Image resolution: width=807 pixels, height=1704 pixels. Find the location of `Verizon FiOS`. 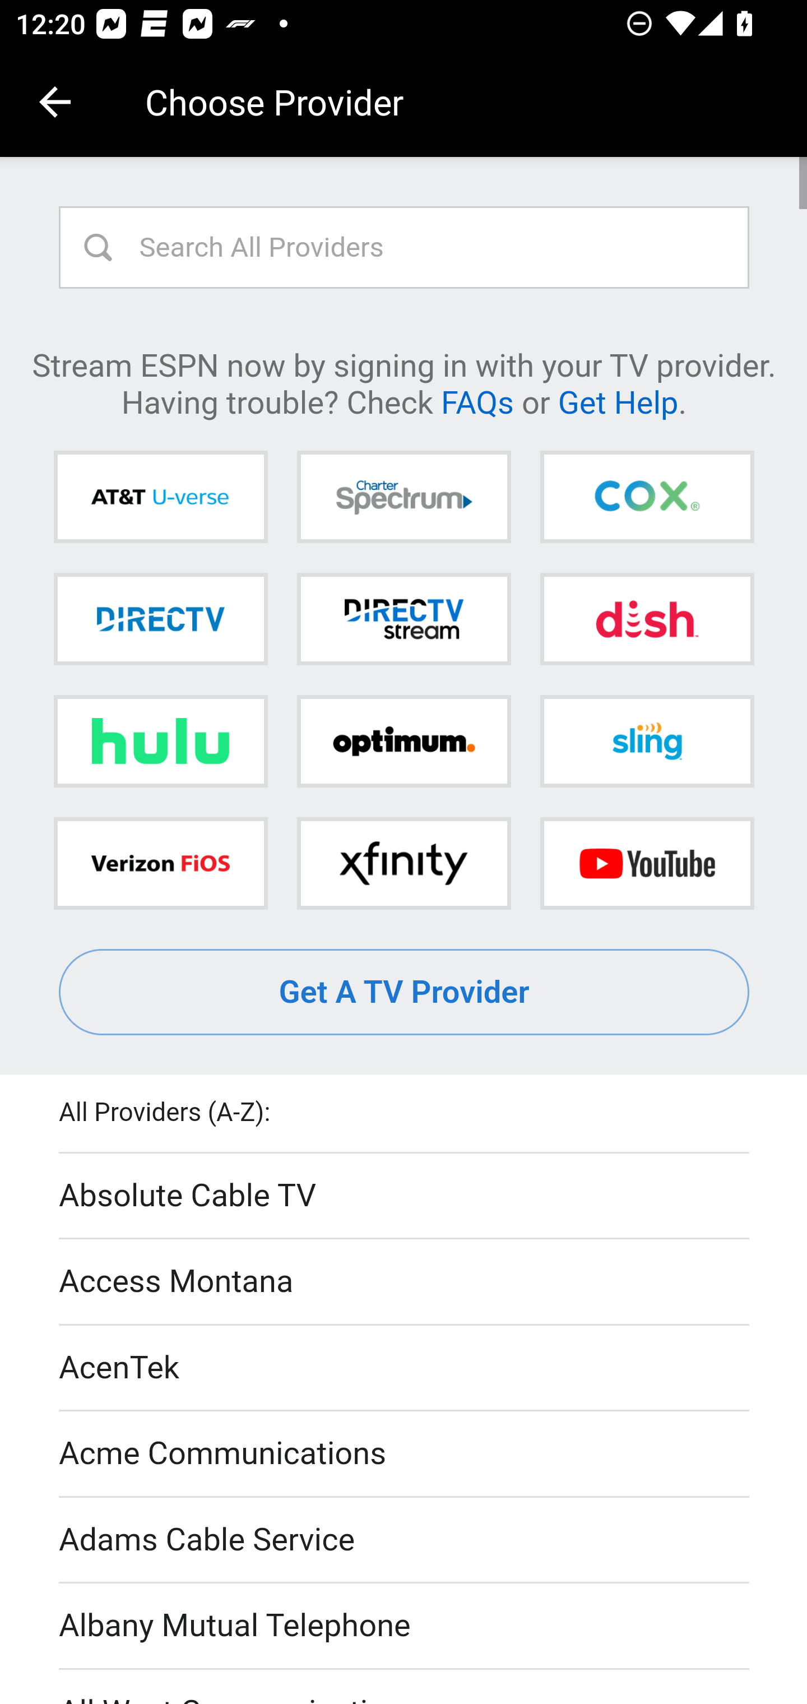

Verizon FiOS is located at coordinates (160, 863).